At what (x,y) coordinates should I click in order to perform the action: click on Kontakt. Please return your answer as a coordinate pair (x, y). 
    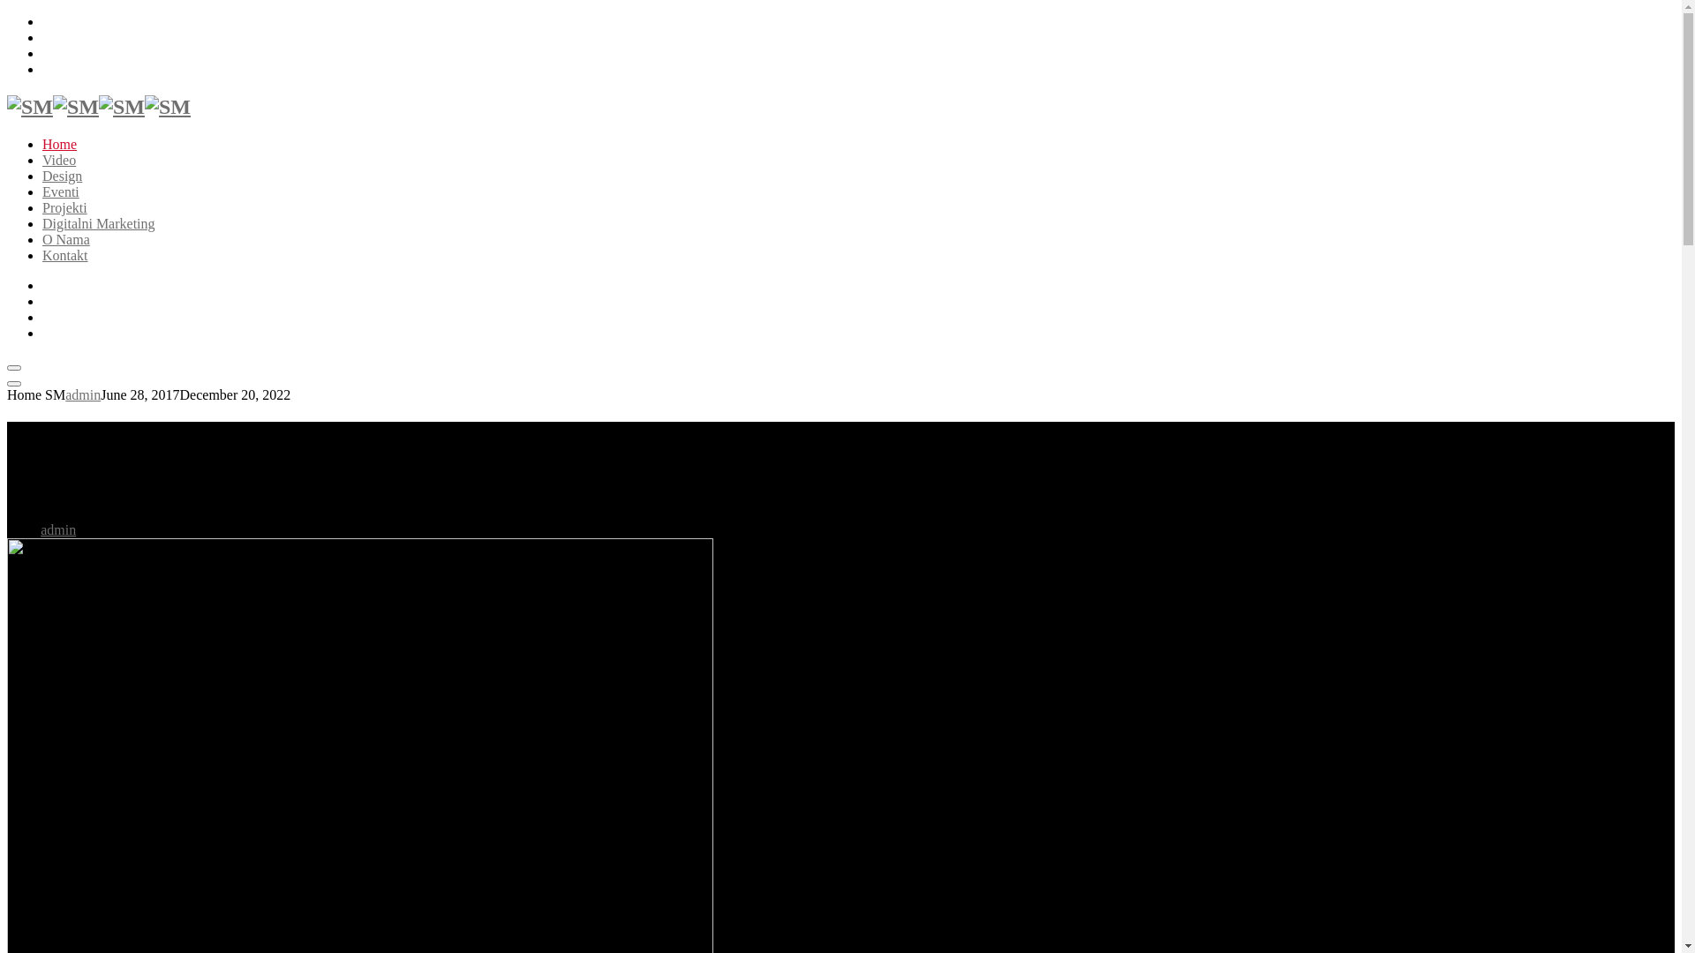
    Looking at the image, I should click on (65, 256).